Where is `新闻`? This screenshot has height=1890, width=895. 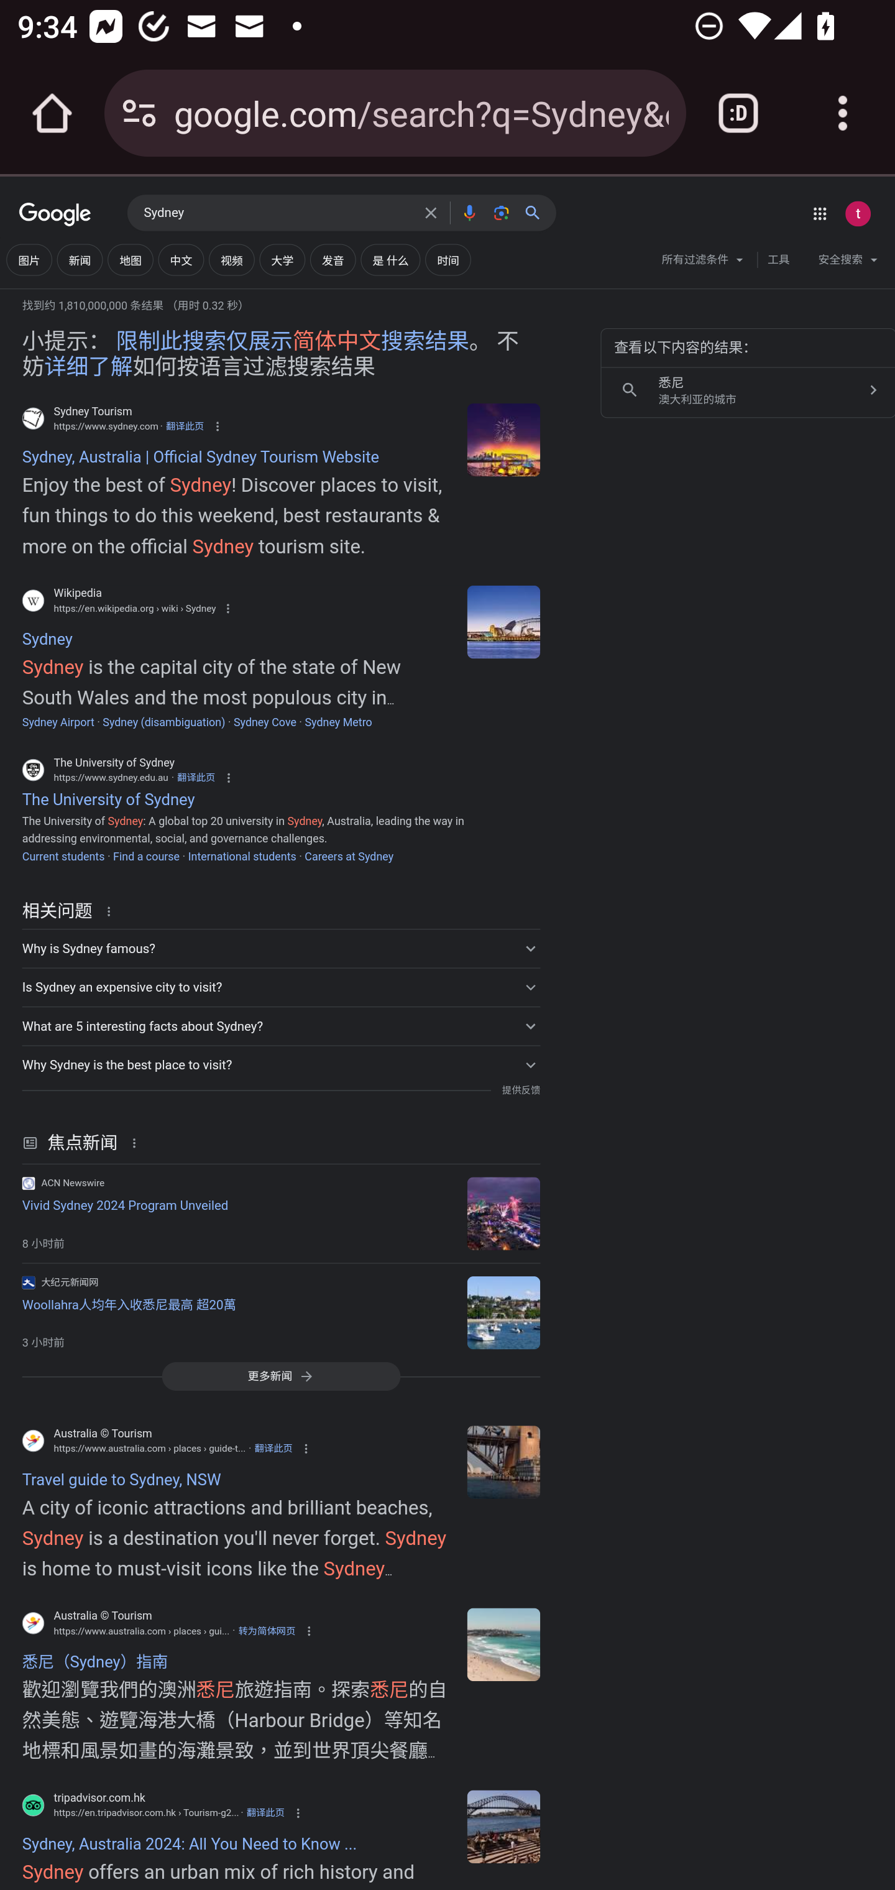 新闻 is located at coordinates (79, 260).